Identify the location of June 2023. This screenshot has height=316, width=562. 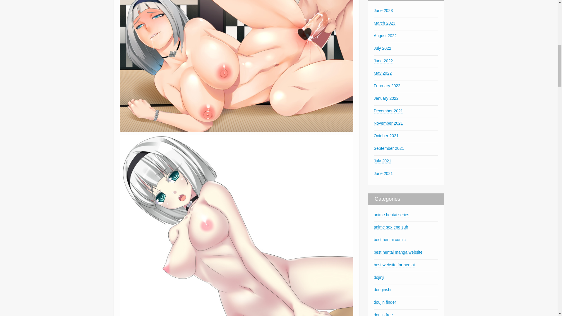
(383, 11).